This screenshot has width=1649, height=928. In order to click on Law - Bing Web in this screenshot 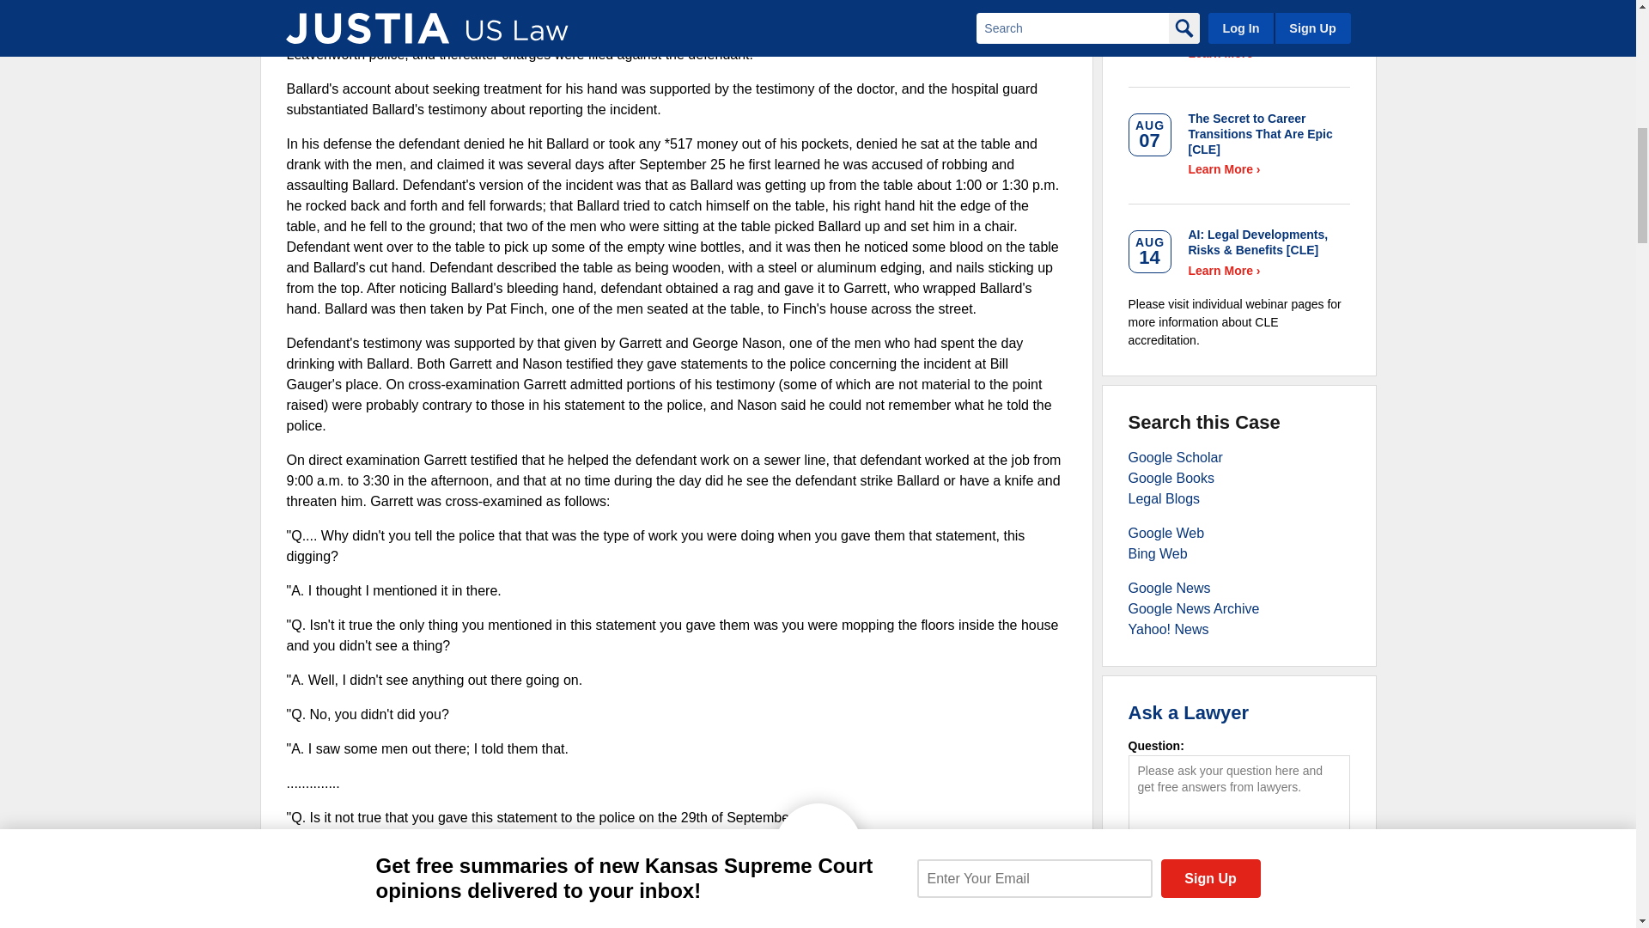, I will do `click(1158, 553)`.